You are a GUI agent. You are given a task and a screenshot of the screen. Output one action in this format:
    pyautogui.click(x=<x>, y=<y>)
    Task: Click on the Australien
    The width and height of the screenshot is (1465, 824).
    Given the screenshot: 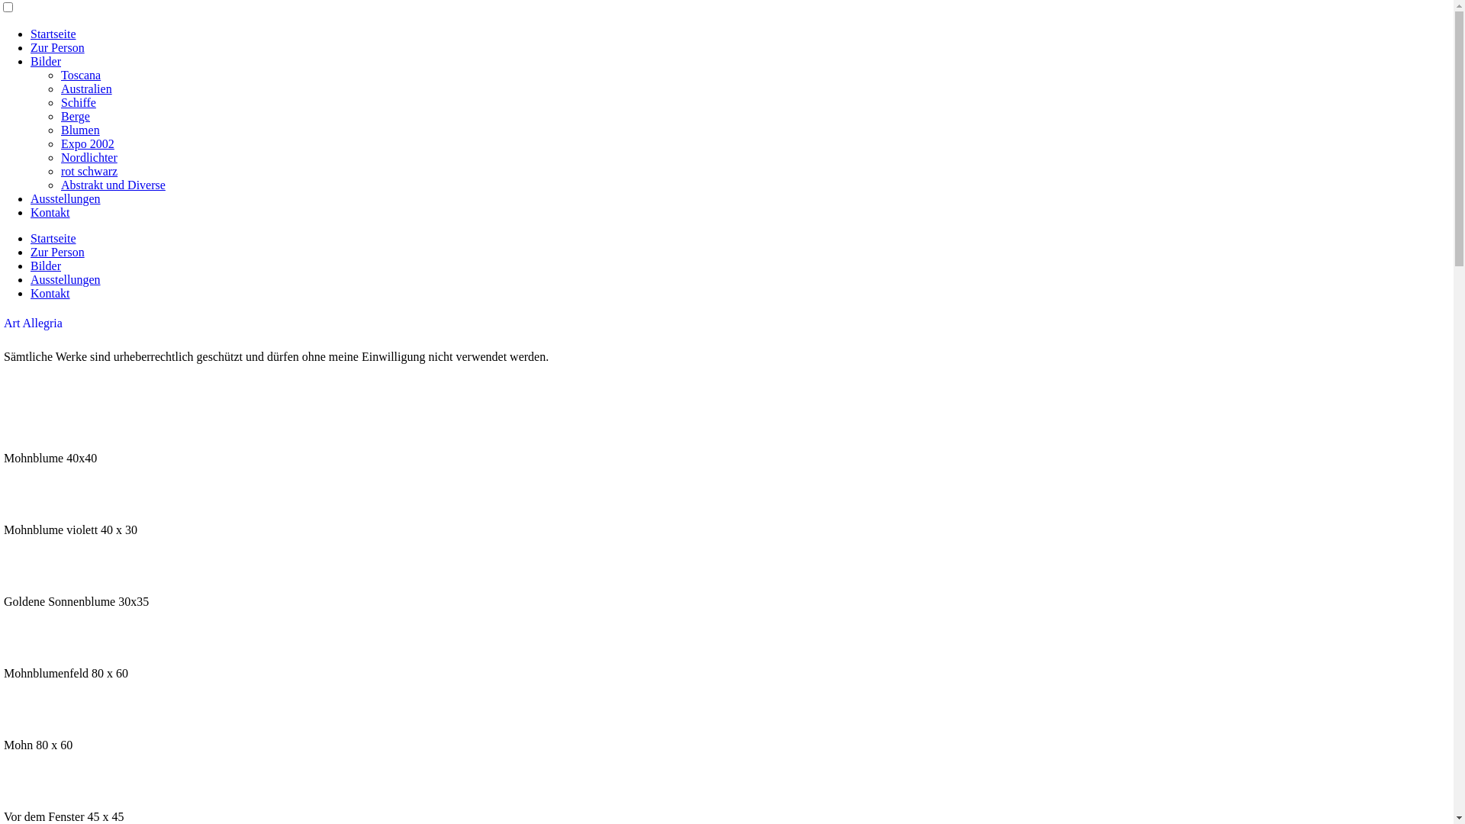 What is the action you would take?
    pyautogui.click(x=87, y=89)
    